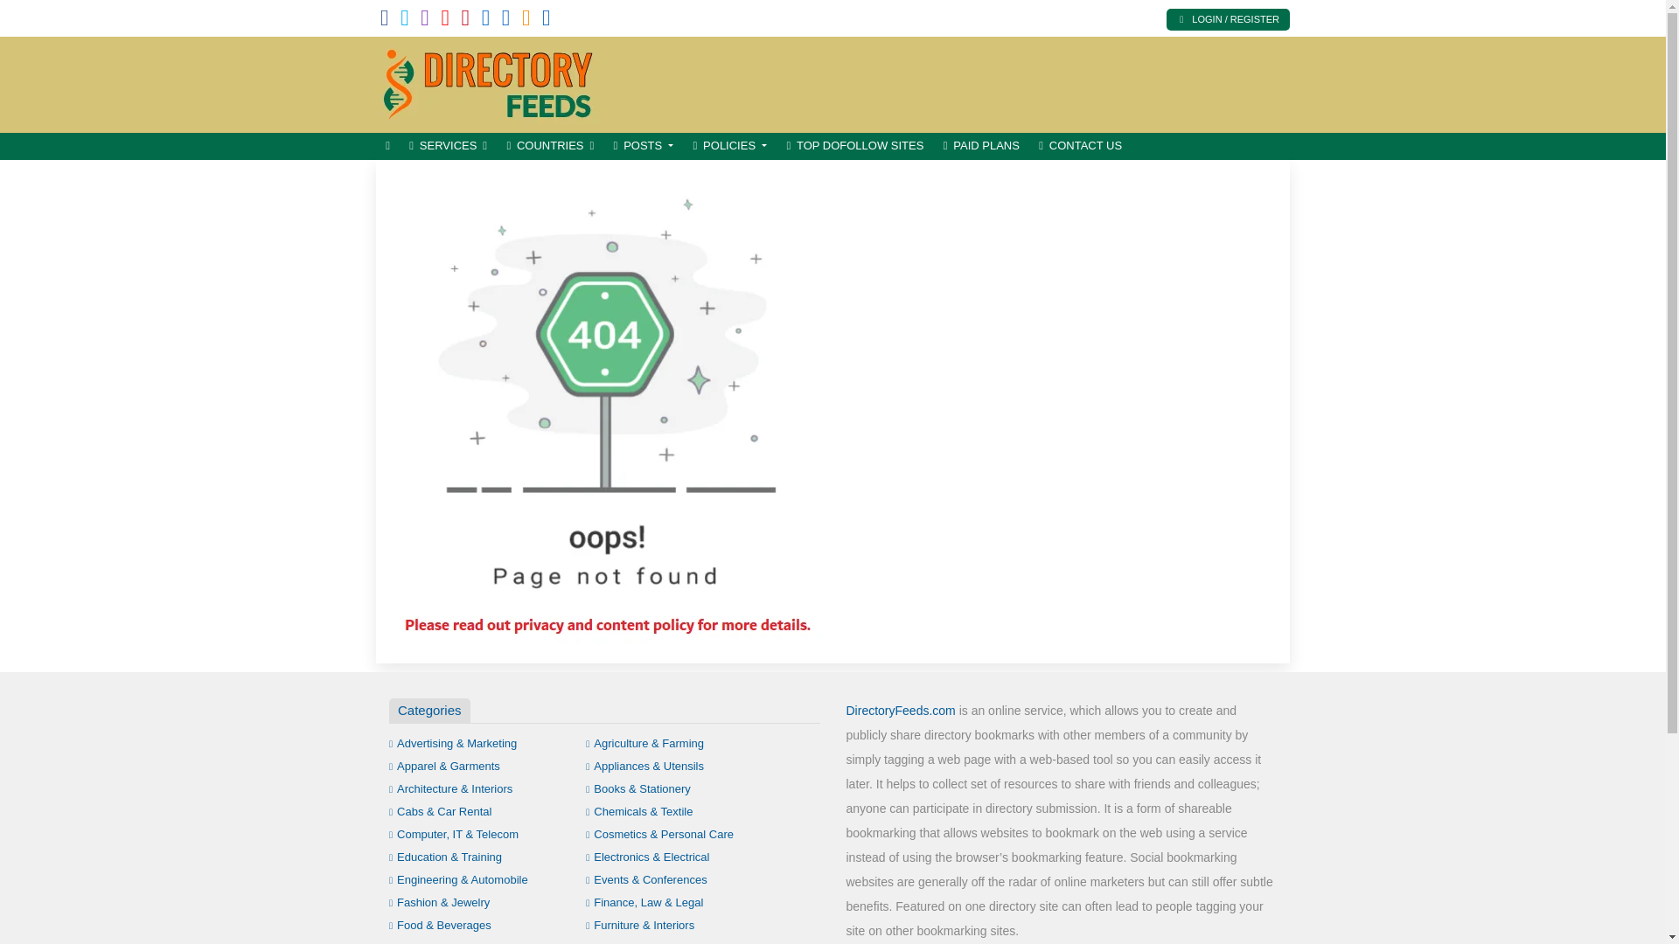 Image resolution: width=1679 pixels, height=944 pixels. What do you see at coordinates (448, 146) in the screenshot?
I see `SERVICES` at bounding box center [448, 146].